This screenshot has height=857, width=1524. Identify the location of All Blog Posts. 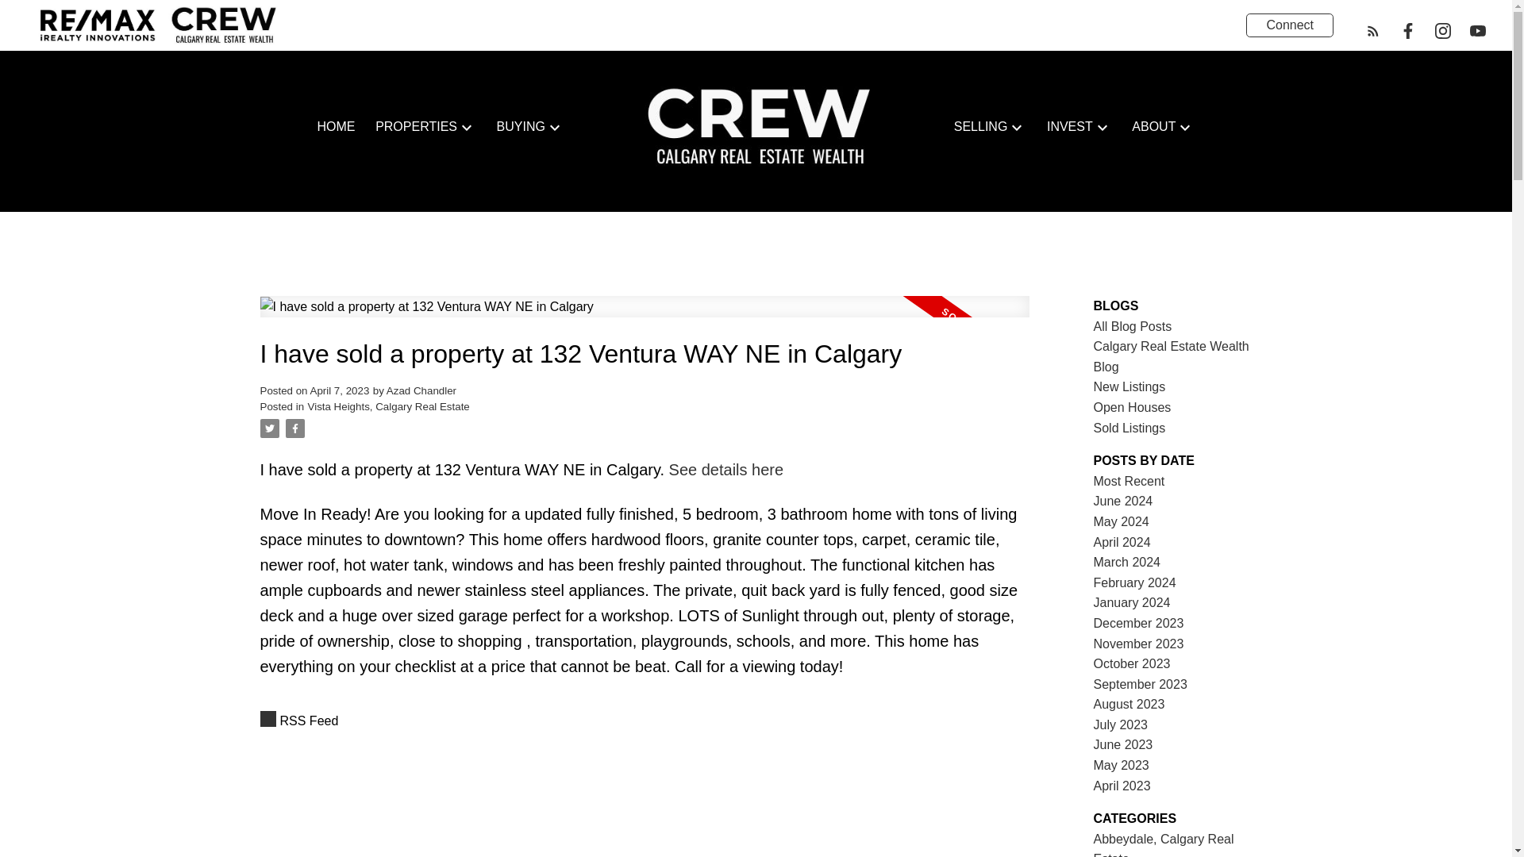
(1133, 326).